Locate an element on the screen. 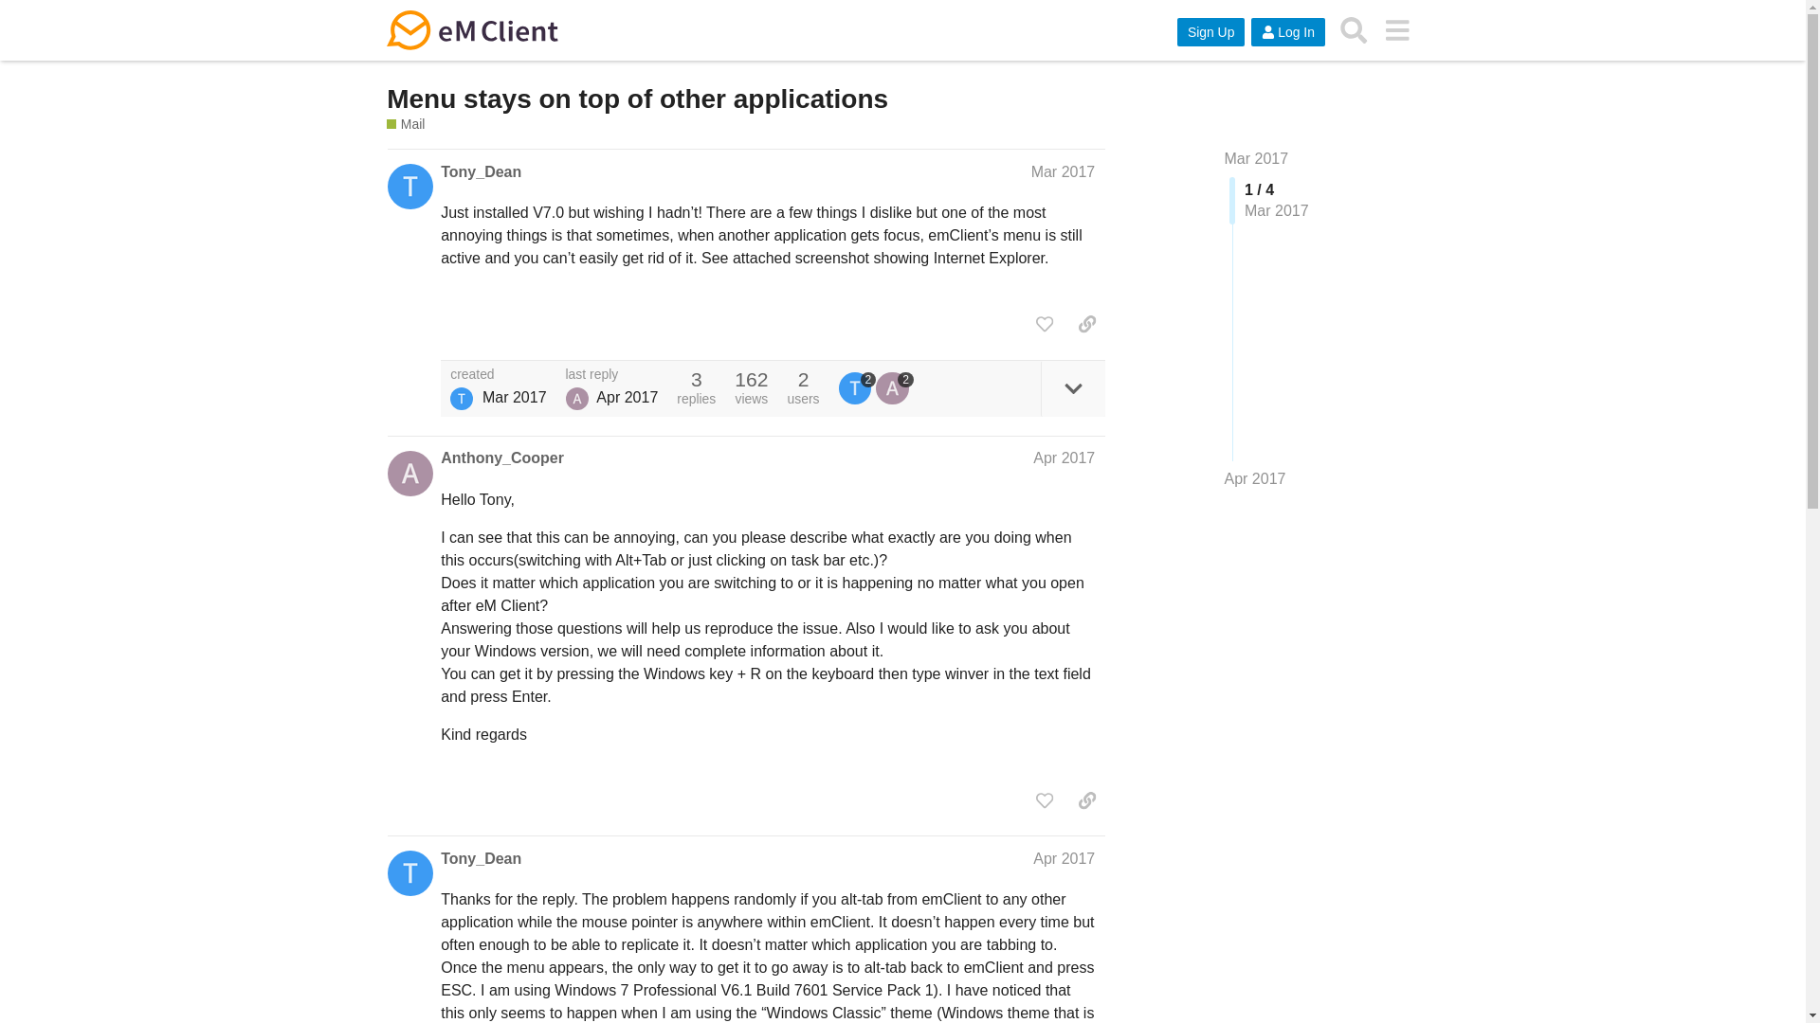 This screenshot has height=1023, width=1820. Post date is located at coordinates (1064, 171).